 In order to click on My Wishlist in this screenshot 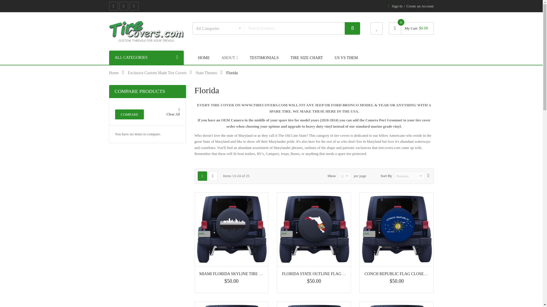, I will do `click(377, 28)`.